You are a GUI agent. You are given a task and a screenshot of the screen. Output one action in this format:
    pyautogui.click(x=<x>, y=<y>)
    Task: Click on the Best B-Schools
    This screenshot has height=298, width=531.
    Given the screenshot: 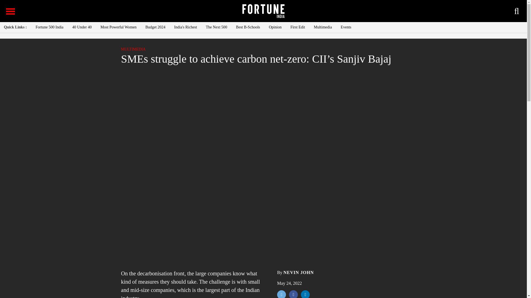 What is the action you would take?
    pyautogui.click(x=248, y=27)
    